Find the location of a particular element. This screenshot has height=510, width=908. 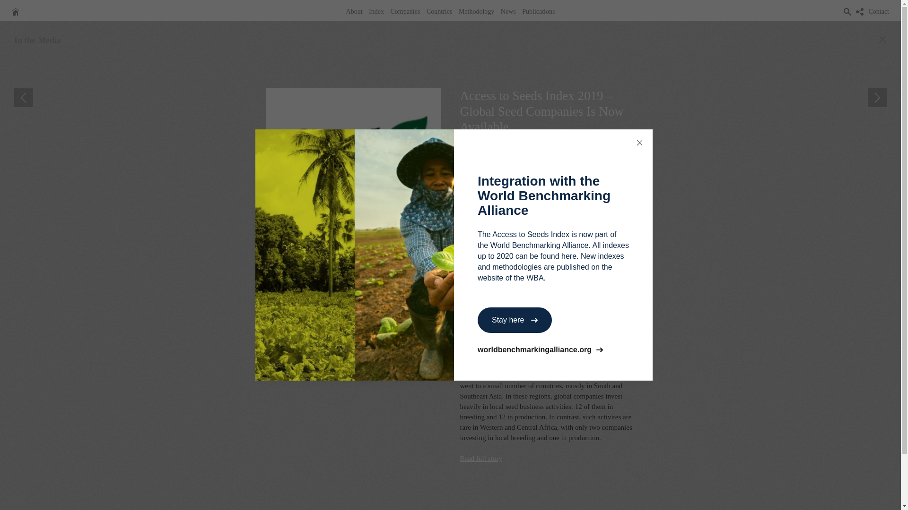

Index is located at coordinates (376, 11).